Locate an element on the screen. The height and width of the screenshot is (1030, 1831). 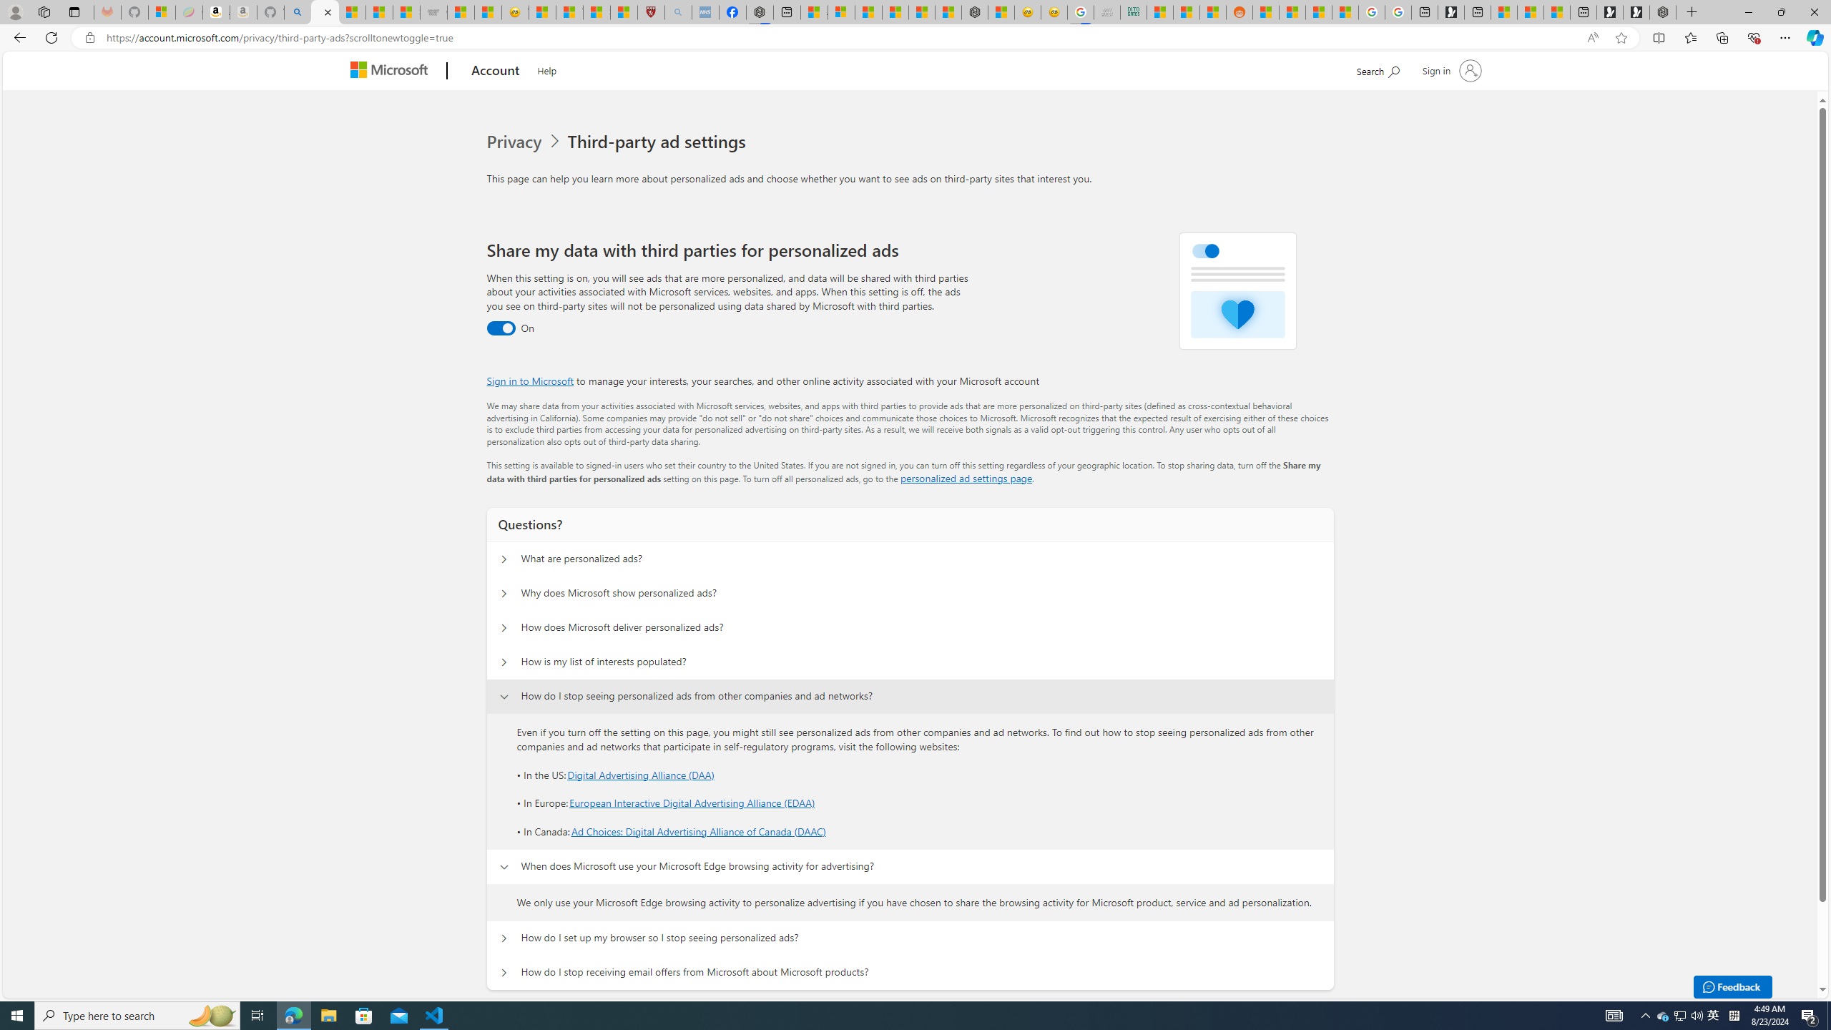
Stocks - MSN is located at coordinates (406, 12).